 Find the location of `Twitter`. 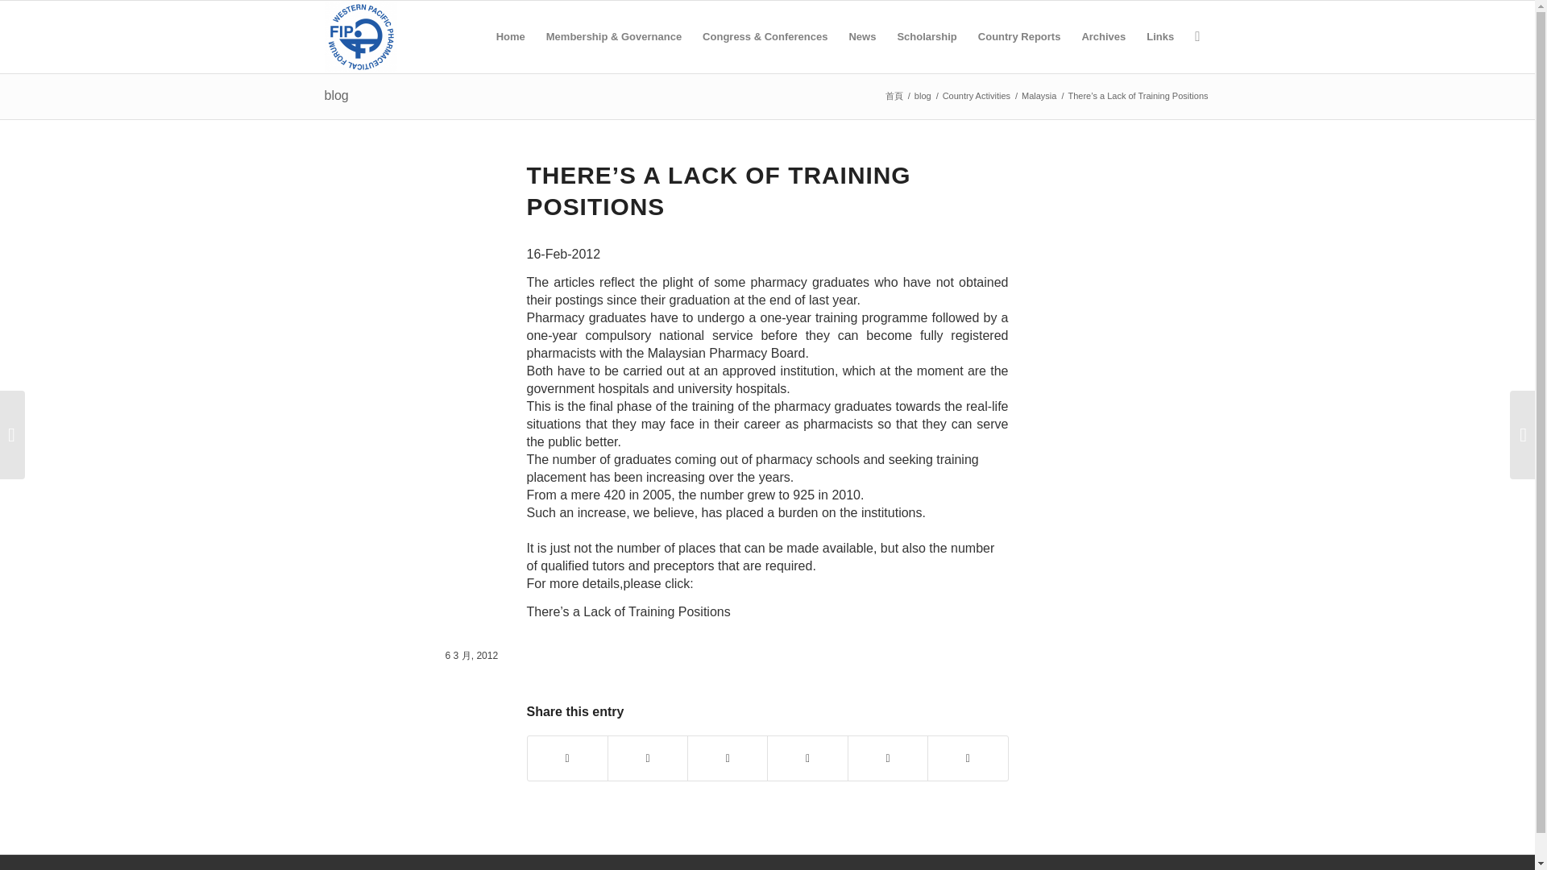

Twitter is located at coordinates (1173, 867).